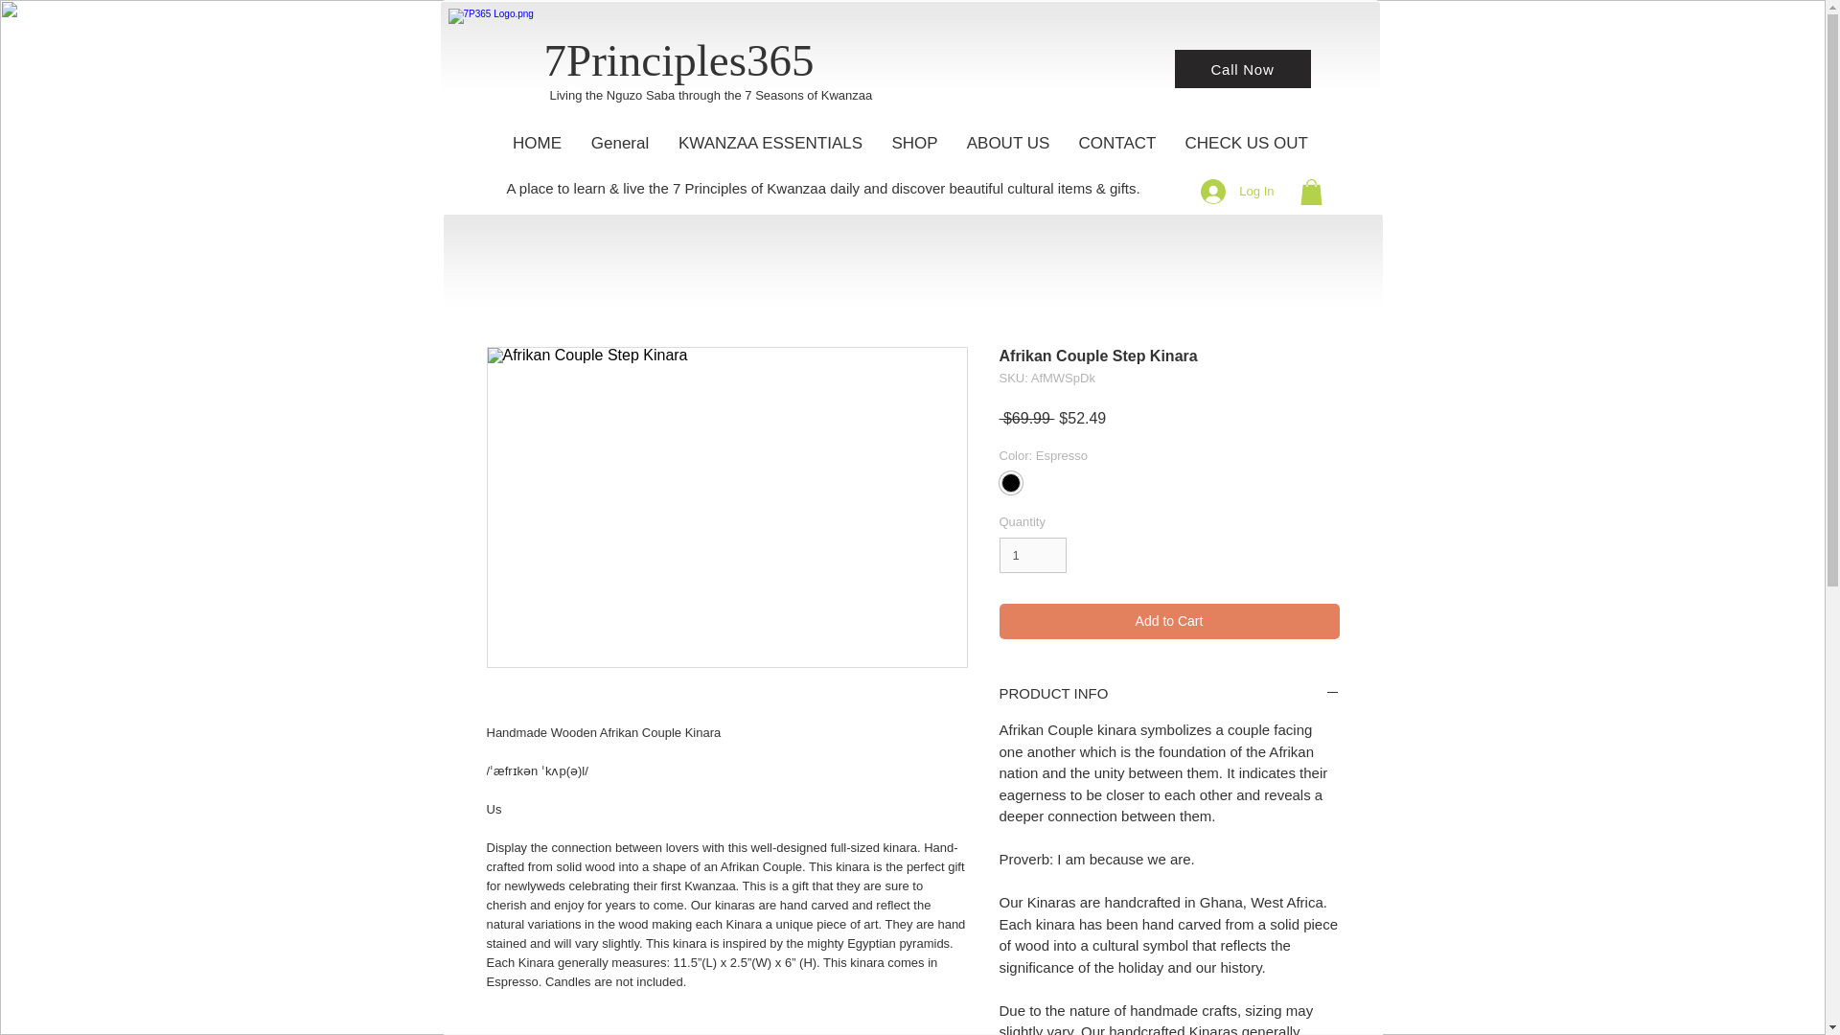 The height and width of the screenshot is (1035, 1840). I want to click on Log In, so click(1236, 192).